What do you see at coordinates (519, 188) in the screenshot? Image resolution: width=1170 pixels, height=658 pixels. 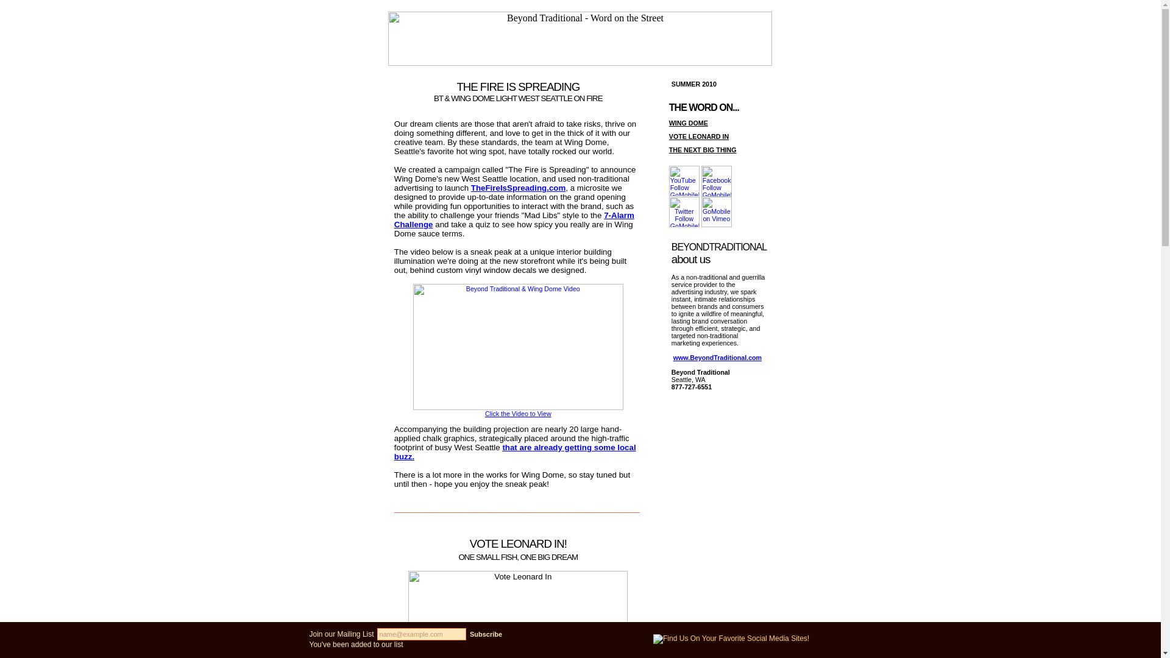 I see `TheFireIsSpreading.com` at bounding box center [519, 188].